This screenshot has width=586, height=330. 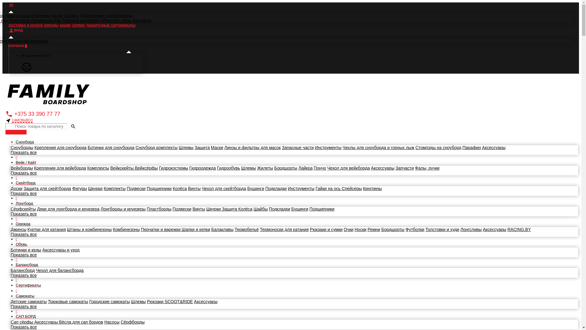 What do you see at coordinates (11, 5) in the screenshot?
I see `menu` at bounding box center [11, 5].